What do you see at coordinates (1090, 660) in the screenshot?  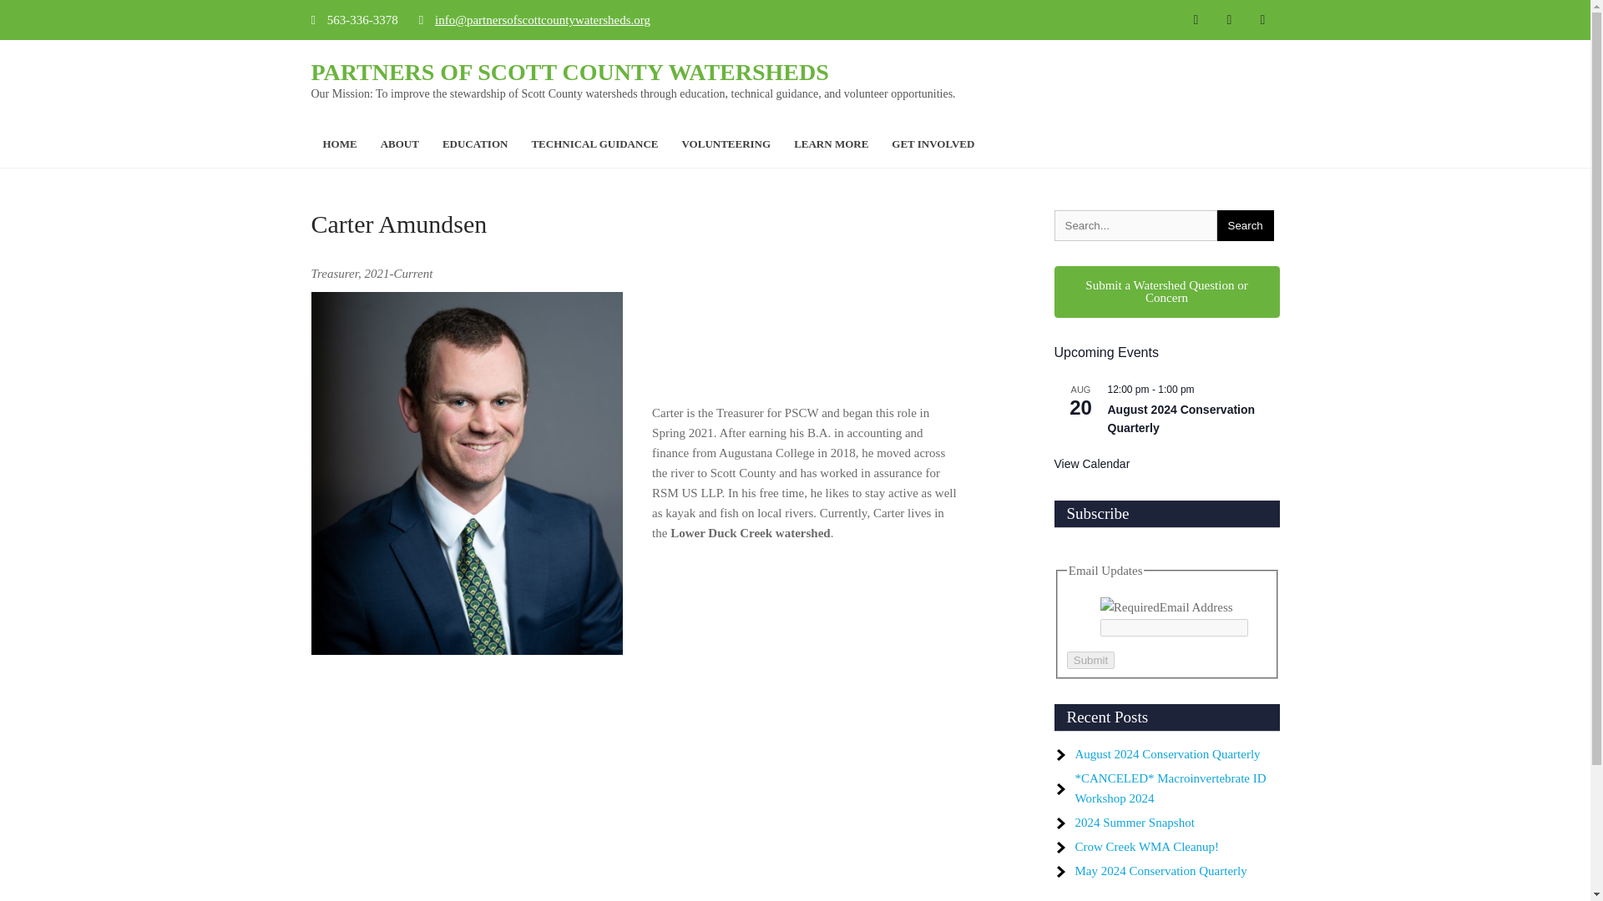 I see `Submit` at bounding box center [1090, 660].